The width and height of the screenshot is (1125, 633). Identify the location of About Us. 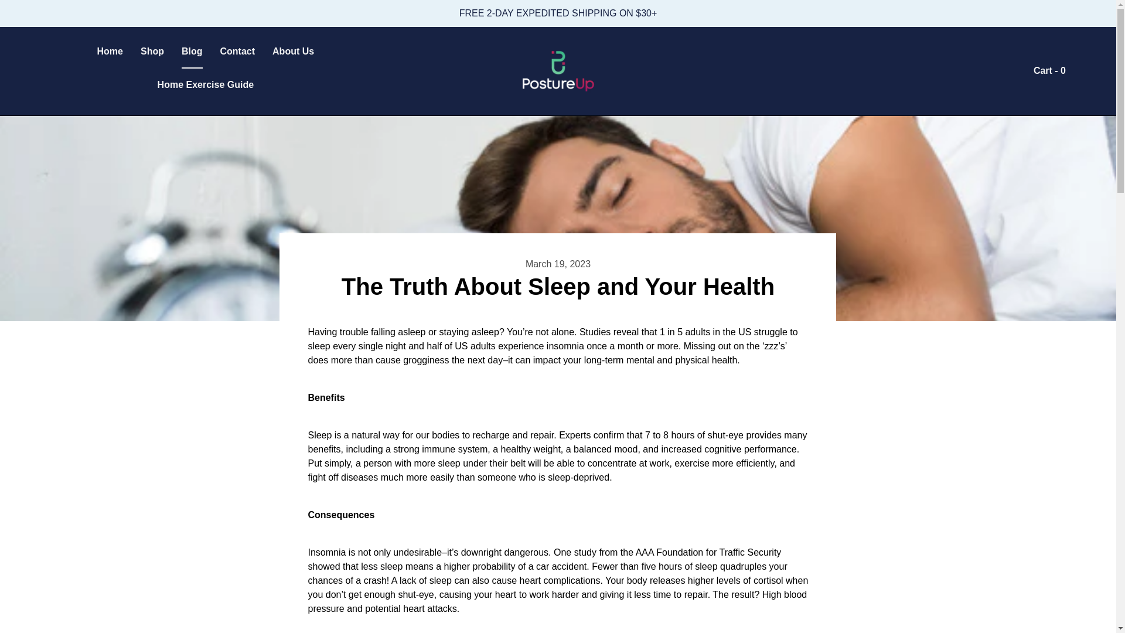
(293, 52).